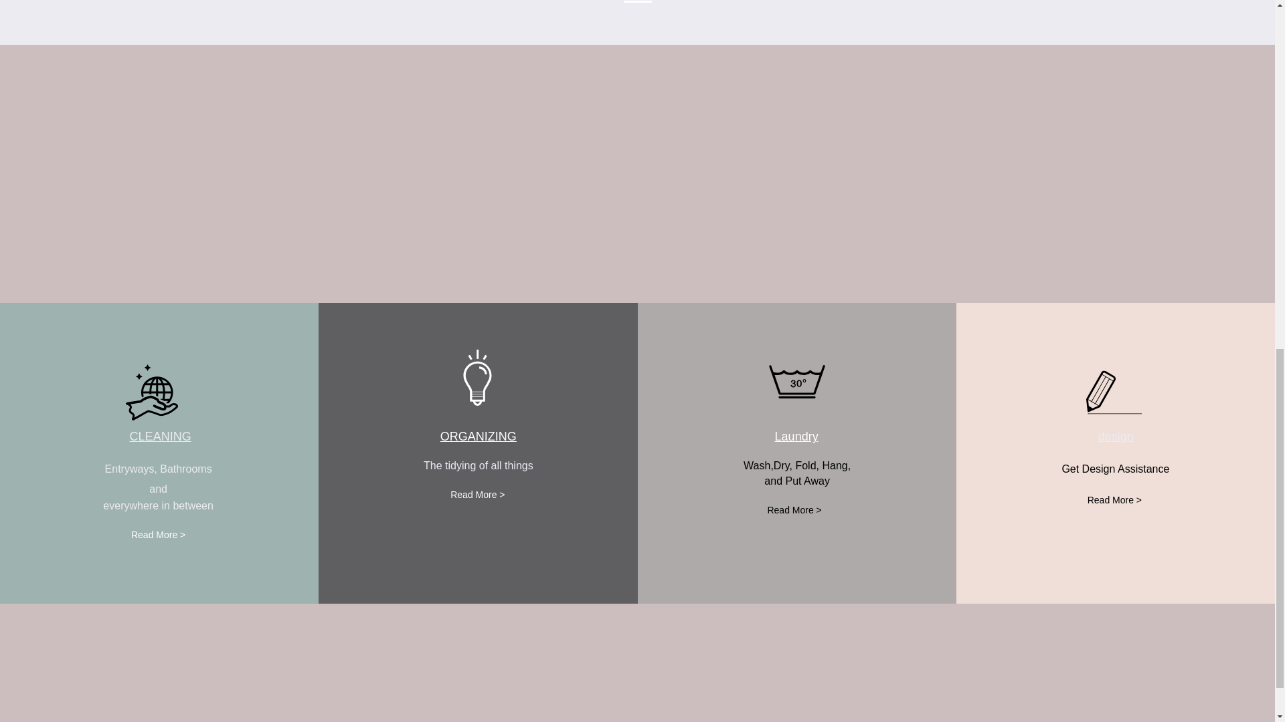  I want to click on ORGANIZING, so click(478, 436).